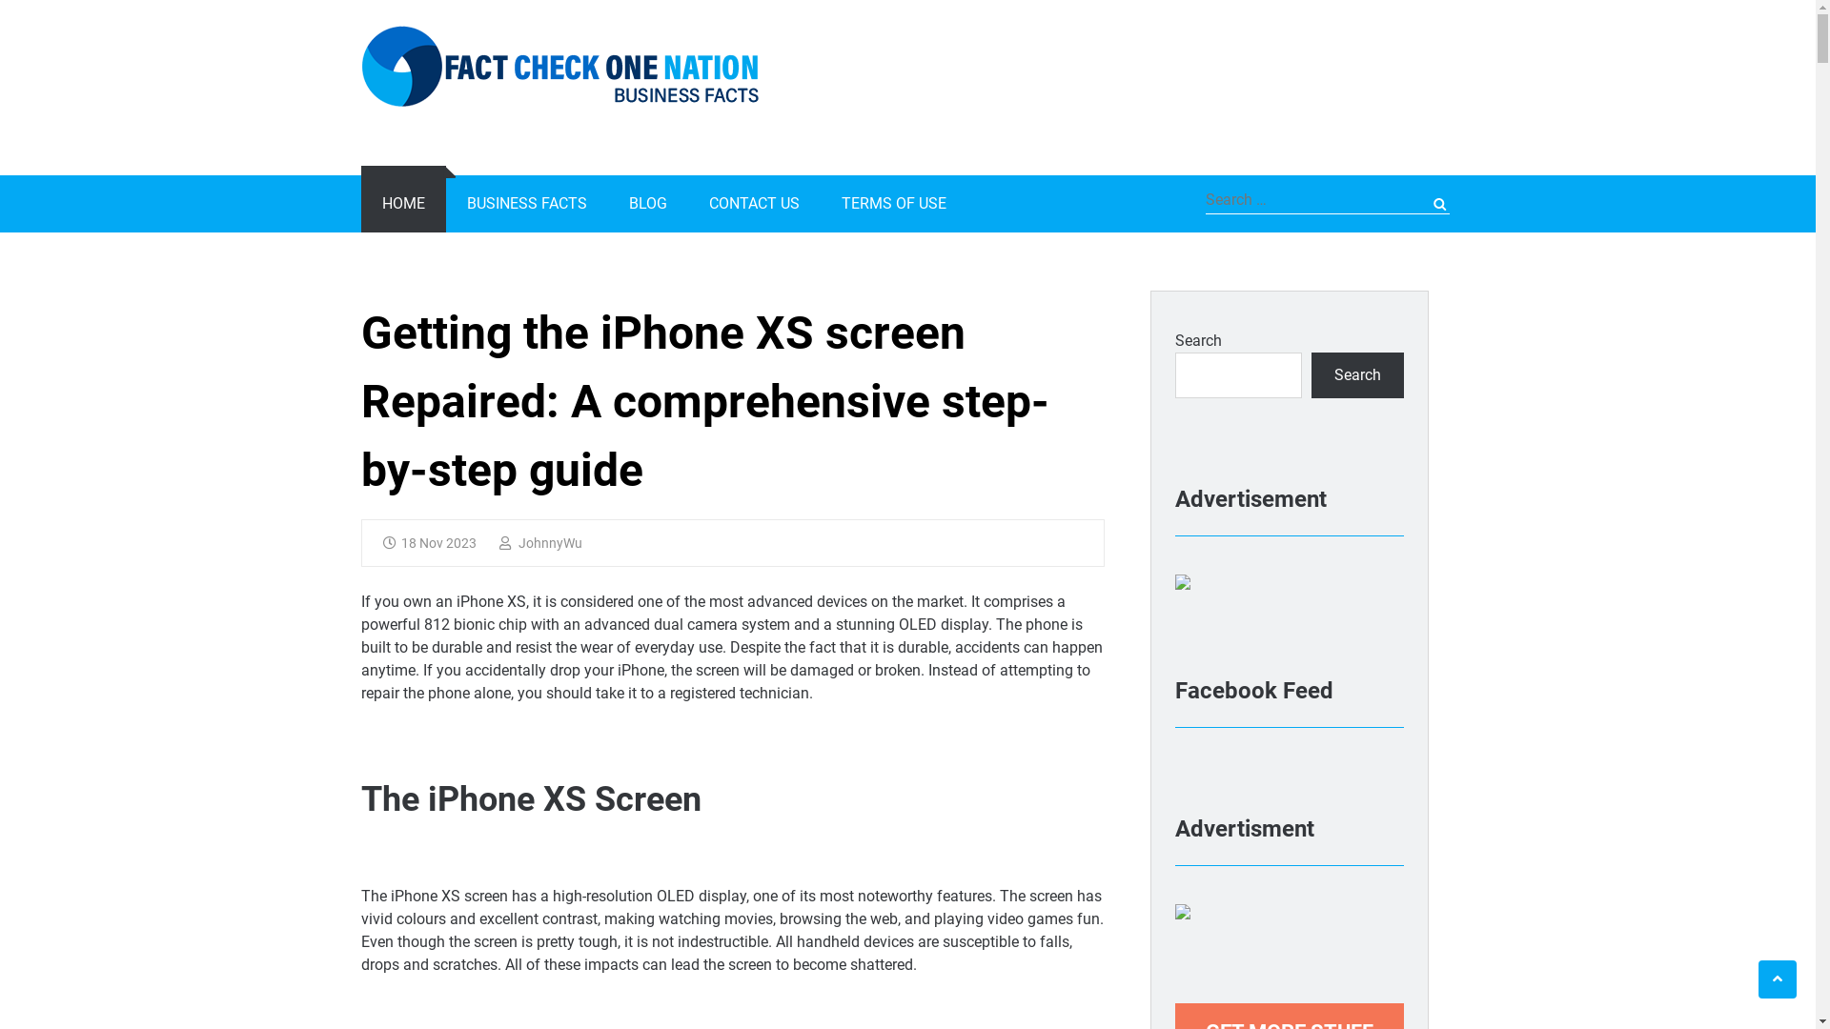 This screenshot has width=1830, height=1029. Describe the element at coordinates (527, 204) in the screenshot. I see `BUSINESS FACTS` at that location.